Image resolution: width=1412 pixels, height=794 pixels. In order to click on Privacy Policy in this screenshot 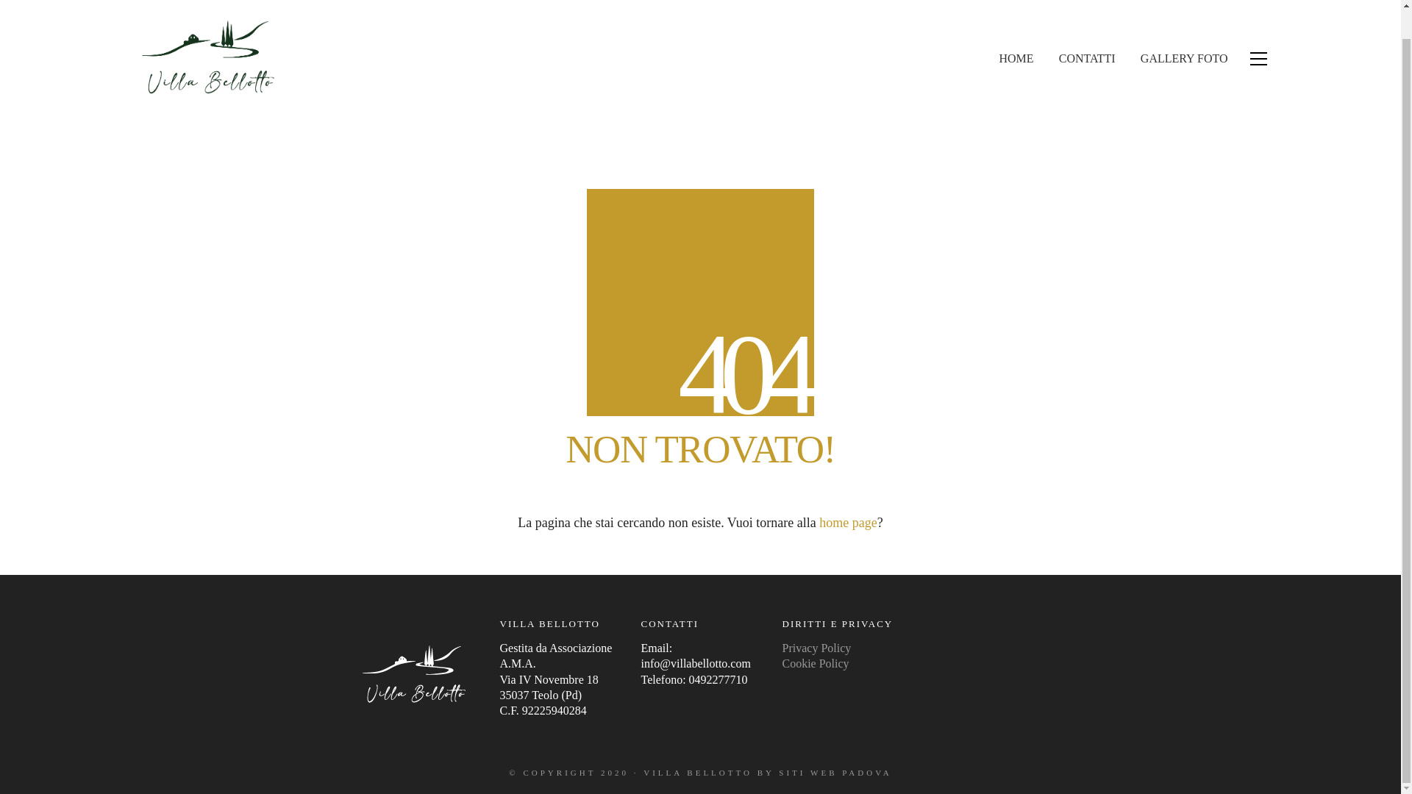, I will do `click(816, 648)`.